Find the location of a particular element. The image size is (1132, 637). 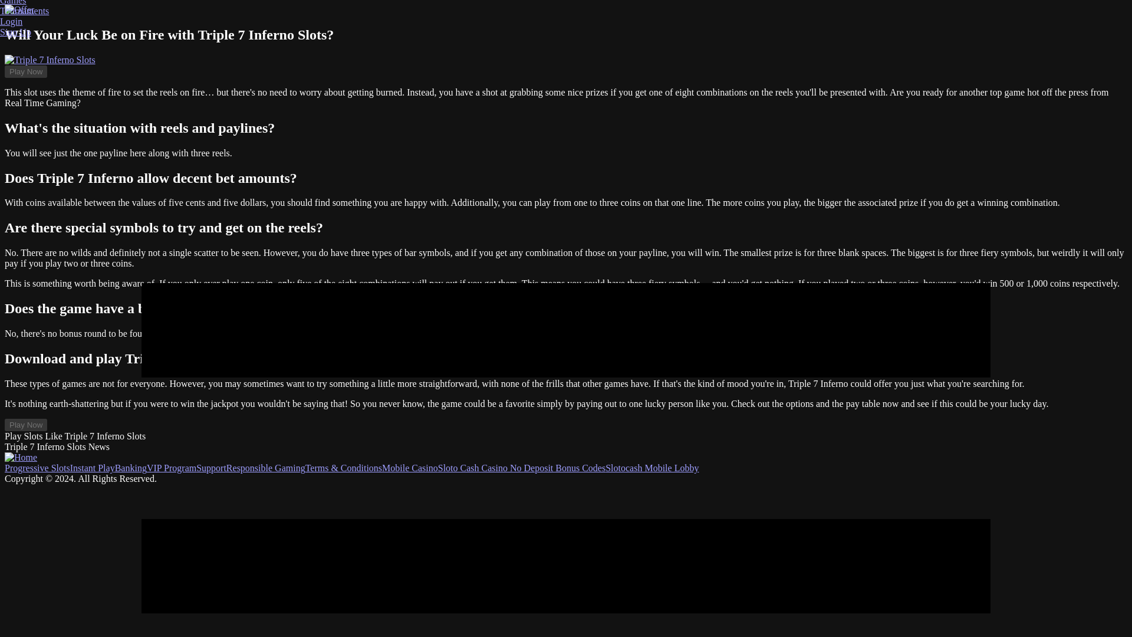

Sloto Cash Casino No Deposit Bonus Codes is located at coordinates (522, 468).